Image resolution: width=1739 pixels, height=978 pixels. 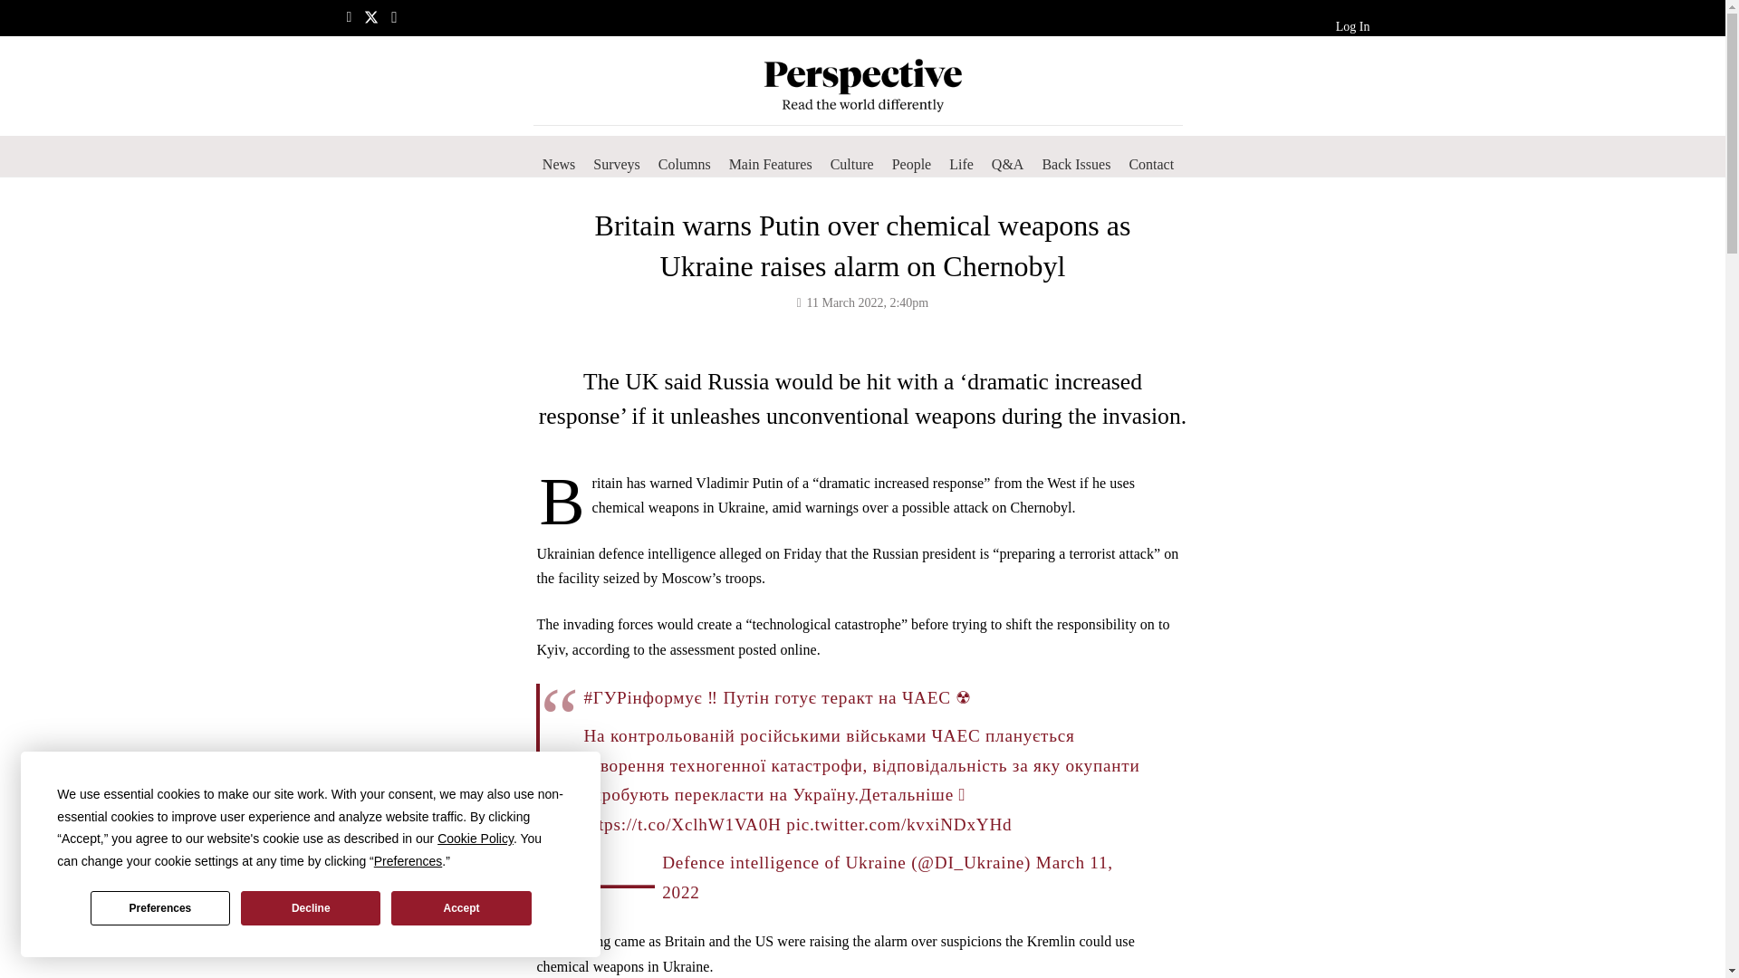 I want to click on News, so click(x=559, y=165).